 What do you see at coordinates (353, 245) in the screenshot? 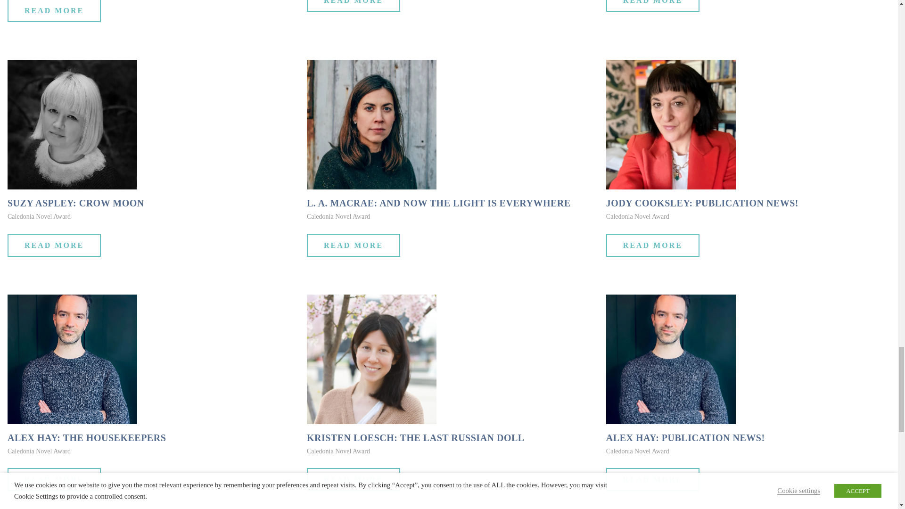
I see `READ MORE` at bounding box center [353, 245].